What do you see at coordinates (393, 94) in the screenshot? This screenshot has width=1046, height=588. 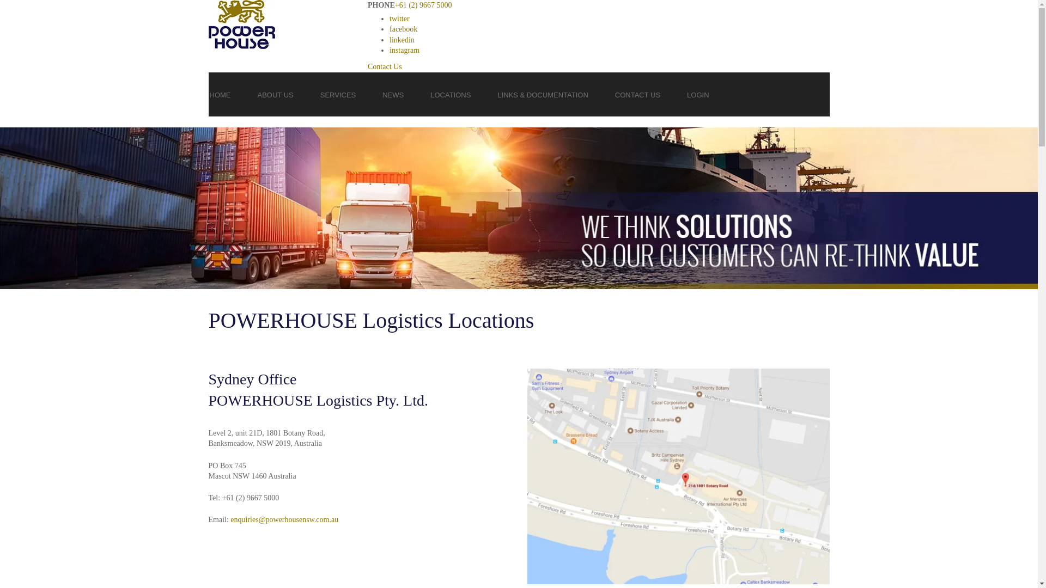 I see `NEWS` at bounding box center [393, 94].